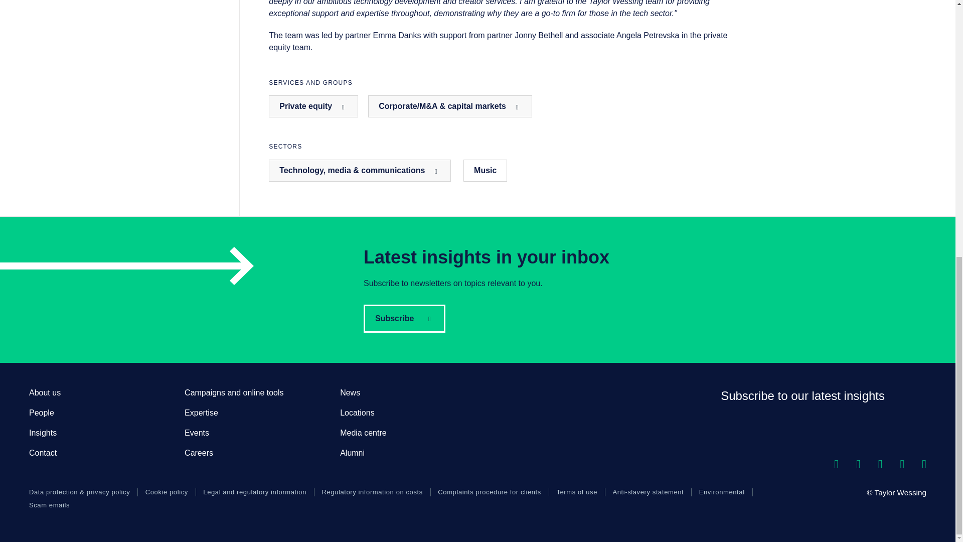 The height and width of the screenshot is (542, 963). I want to click on Subscribe, so click(404, 318).